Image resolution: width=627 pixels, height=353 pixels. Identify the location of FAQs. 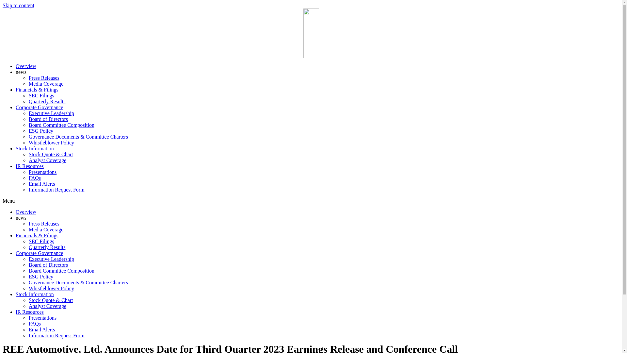
(35, 178).